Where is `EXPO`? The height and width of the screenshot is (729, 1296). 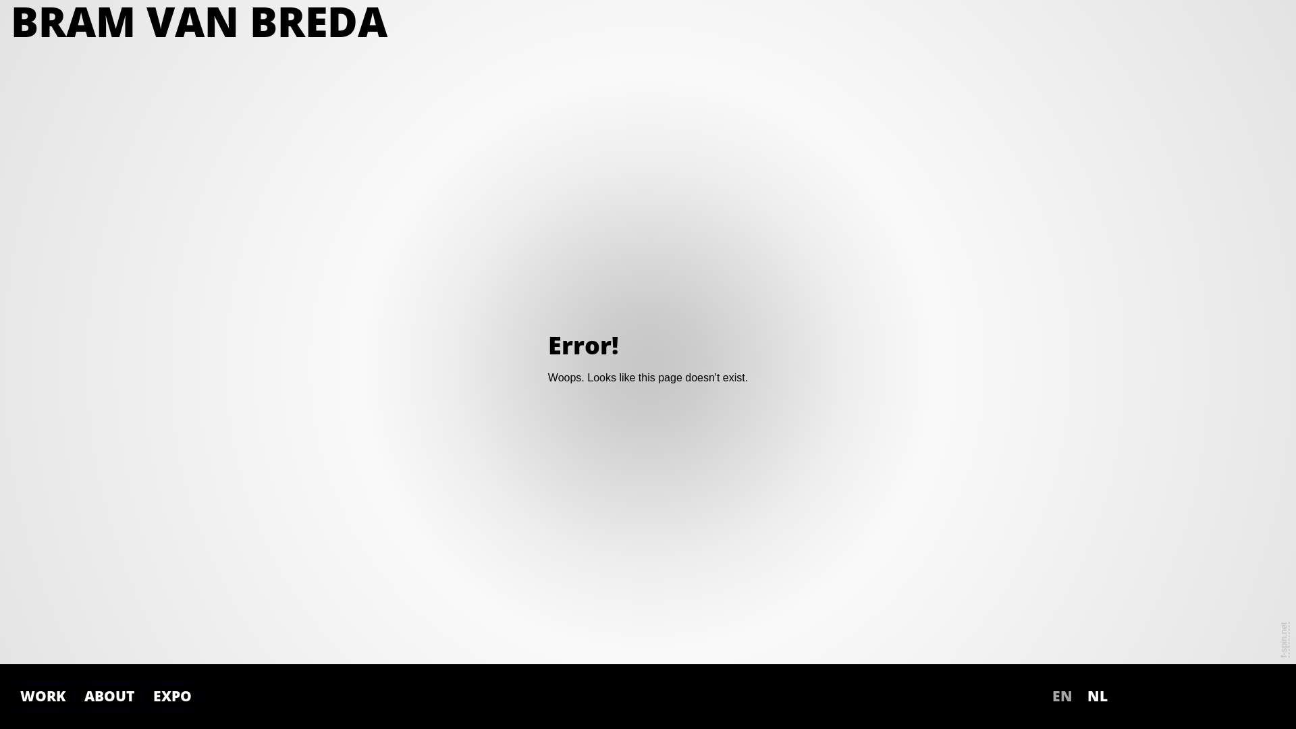 EXPO is located at coordinates (173, 697).